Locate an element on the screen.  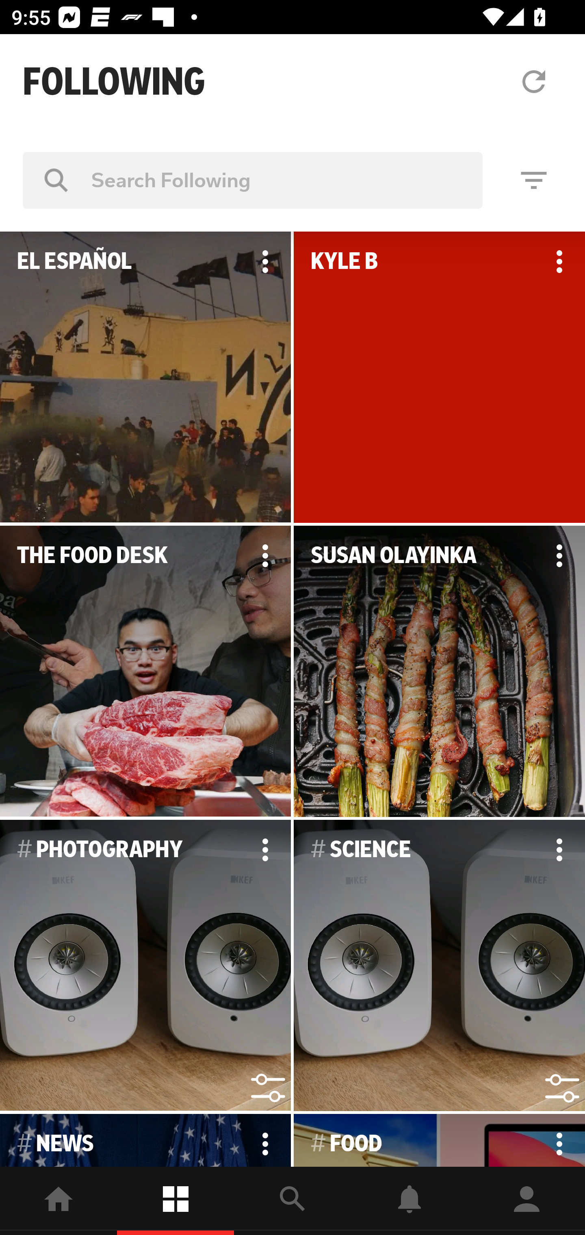
THE FOOD DESK Options is located at coordinates (145, 672).